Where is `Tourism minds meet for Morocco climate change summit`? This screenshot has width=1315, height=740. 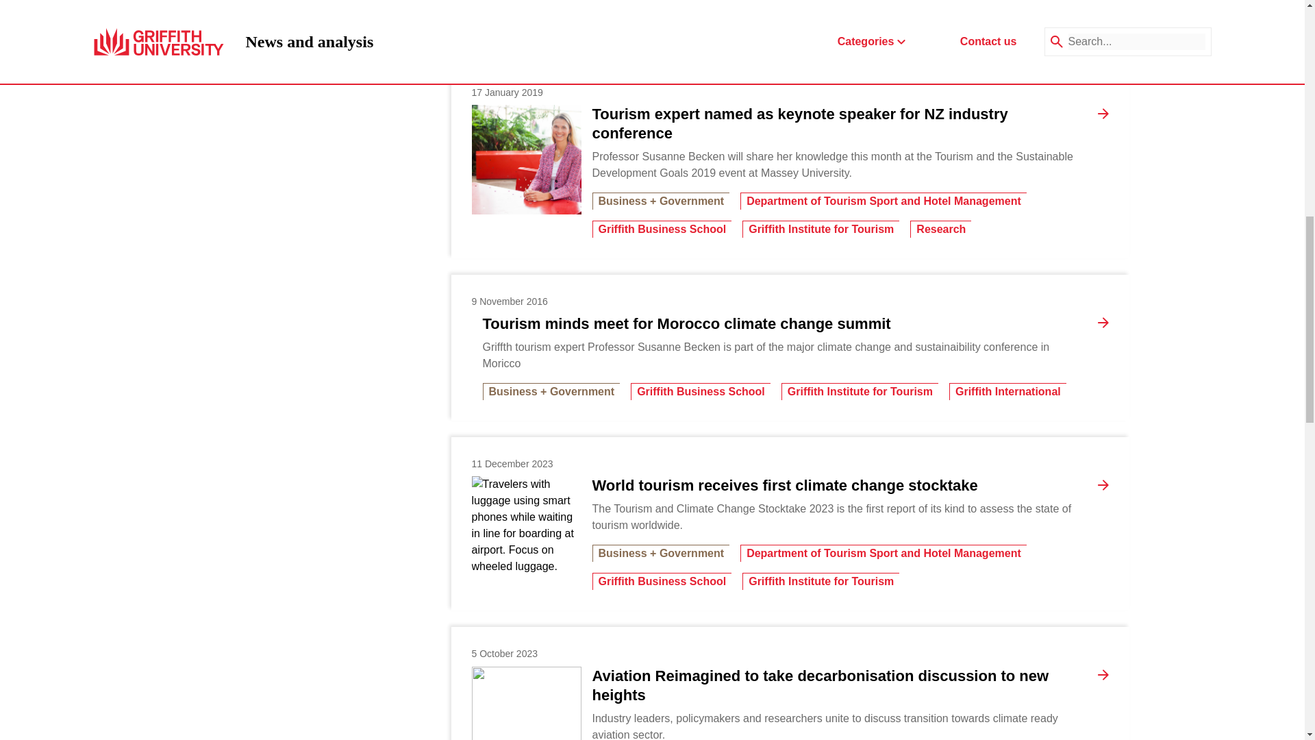
Tourism minds meet for Morocco climate change summit is located at coordinates (686, 324).